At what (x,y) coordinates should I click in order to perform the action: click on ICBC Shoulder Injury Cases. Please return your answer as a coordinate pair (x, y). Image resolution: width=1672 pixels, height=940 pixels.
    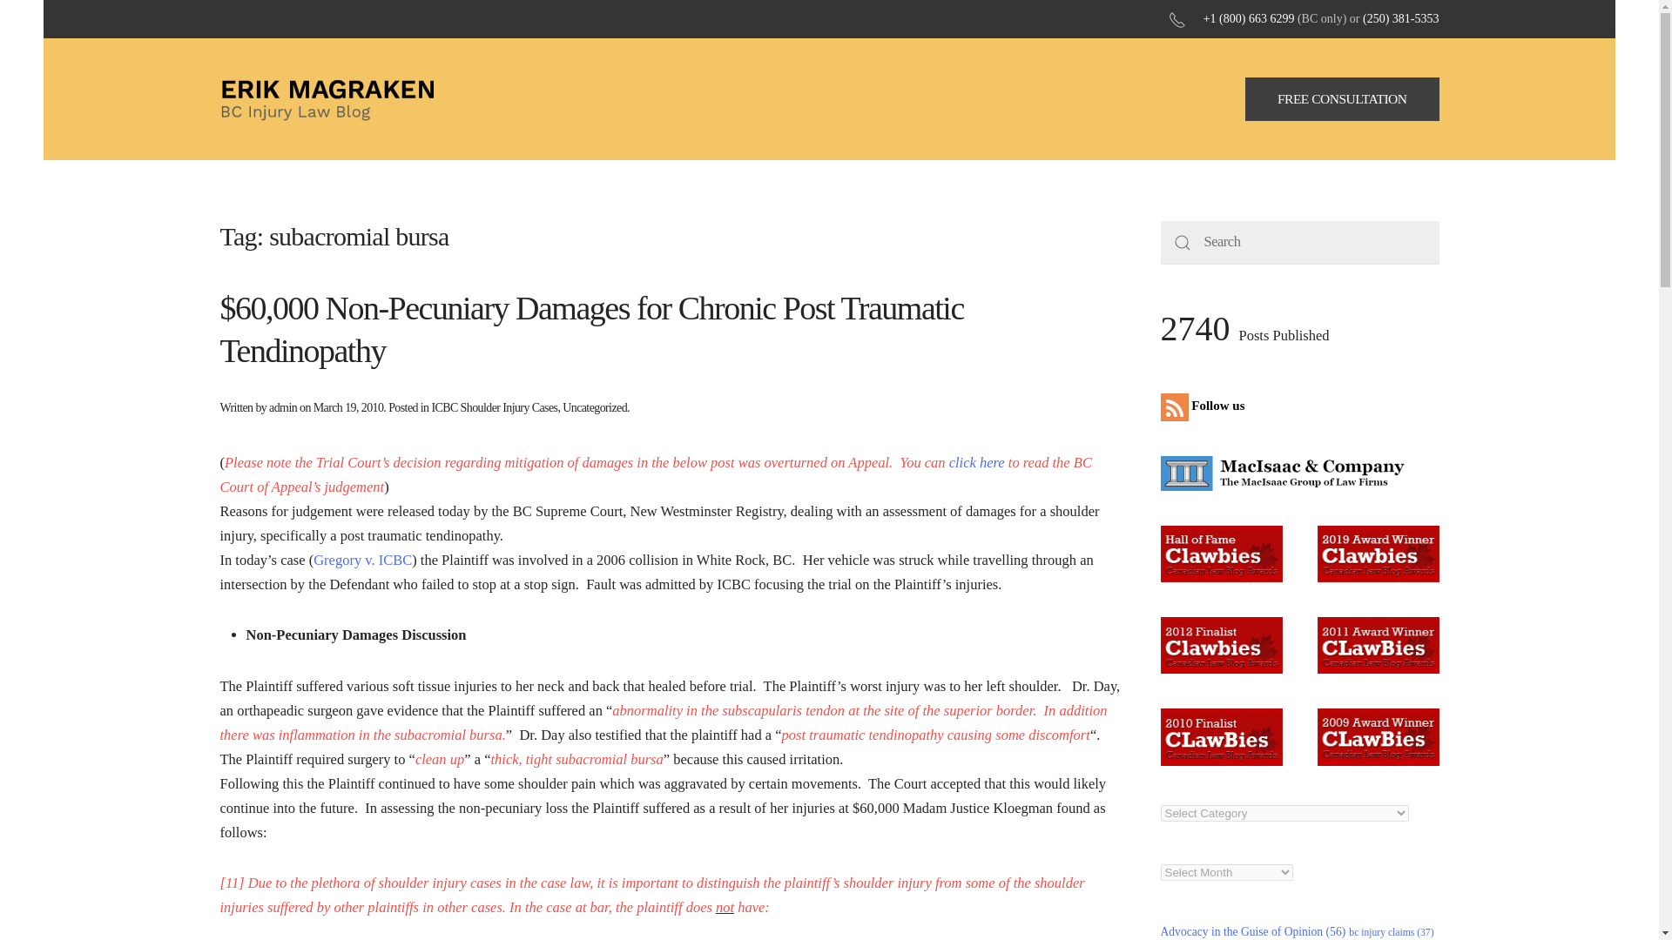
    Looking at the image, I should click on (494, 407).